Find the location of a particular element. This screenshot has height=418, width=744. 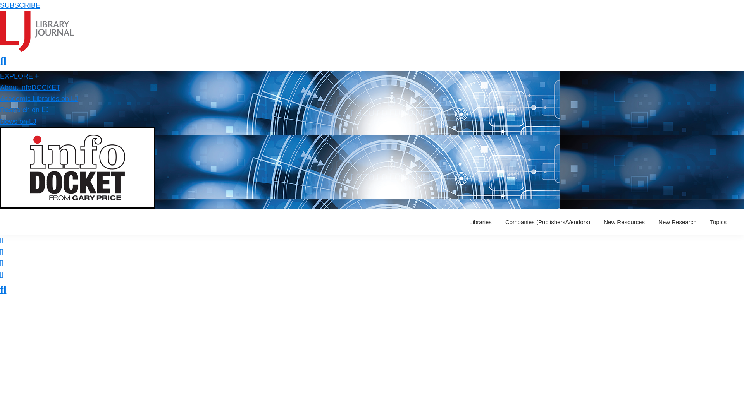

New Research is located at coordinates (677, 222).